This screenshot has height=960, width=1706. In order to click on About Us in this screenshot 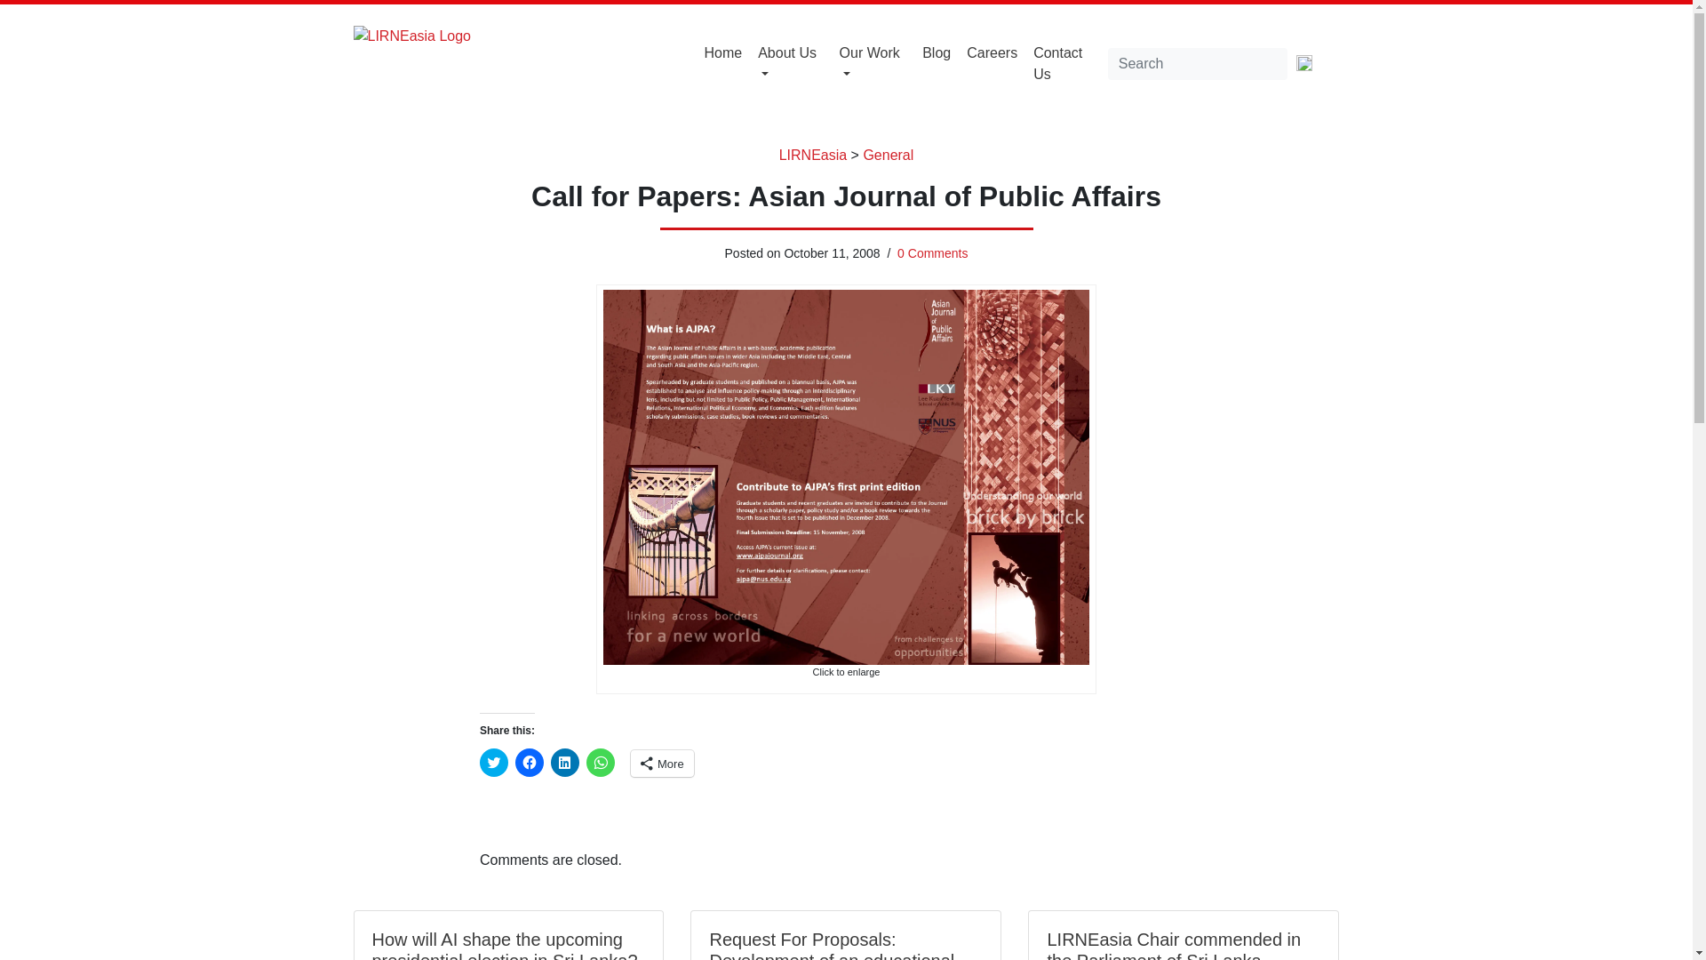, I will do `click(791, 63)`.